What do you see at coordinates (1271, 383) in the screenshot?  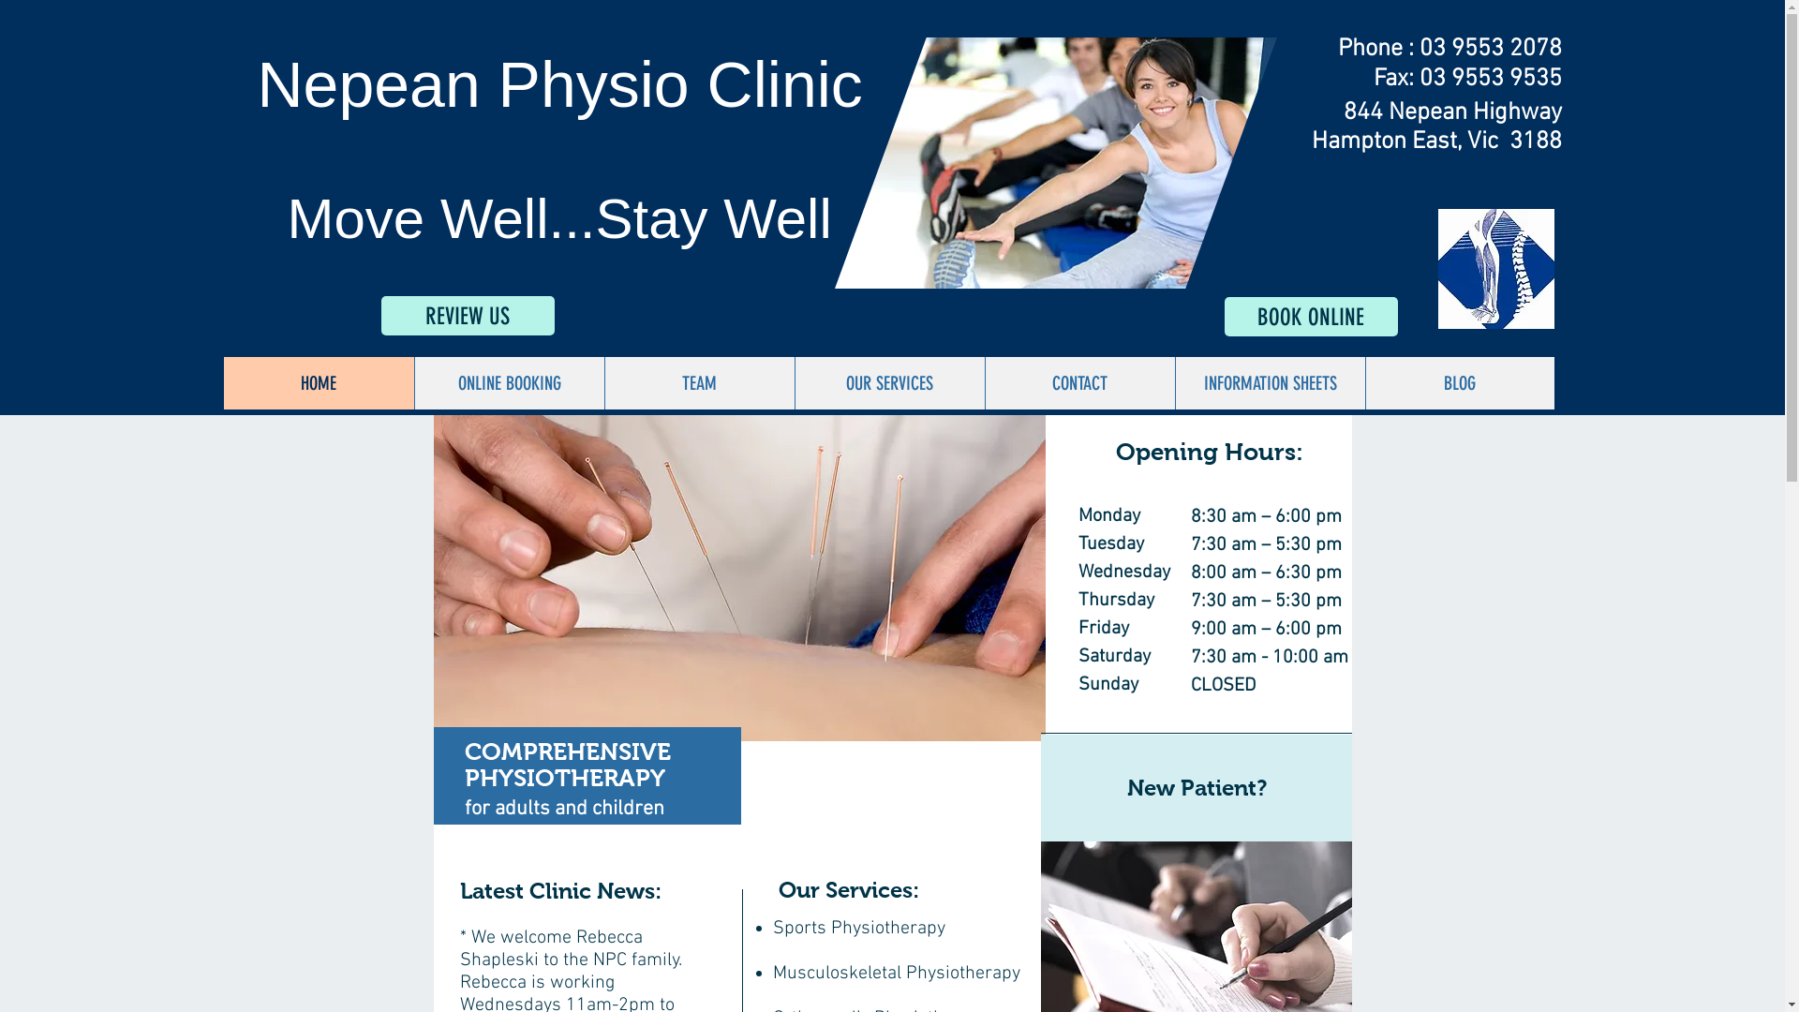 I see `INFORMATION SHEETS` at bounding box center [1271, 383].